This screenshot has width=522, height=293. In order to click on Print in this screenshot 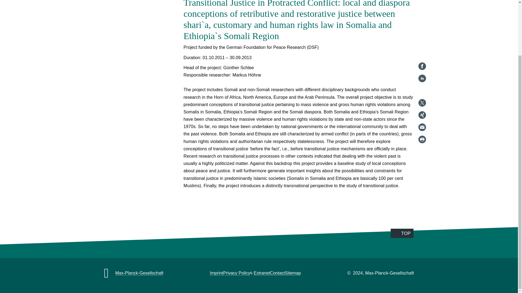, I will do `click(422, 75)`.